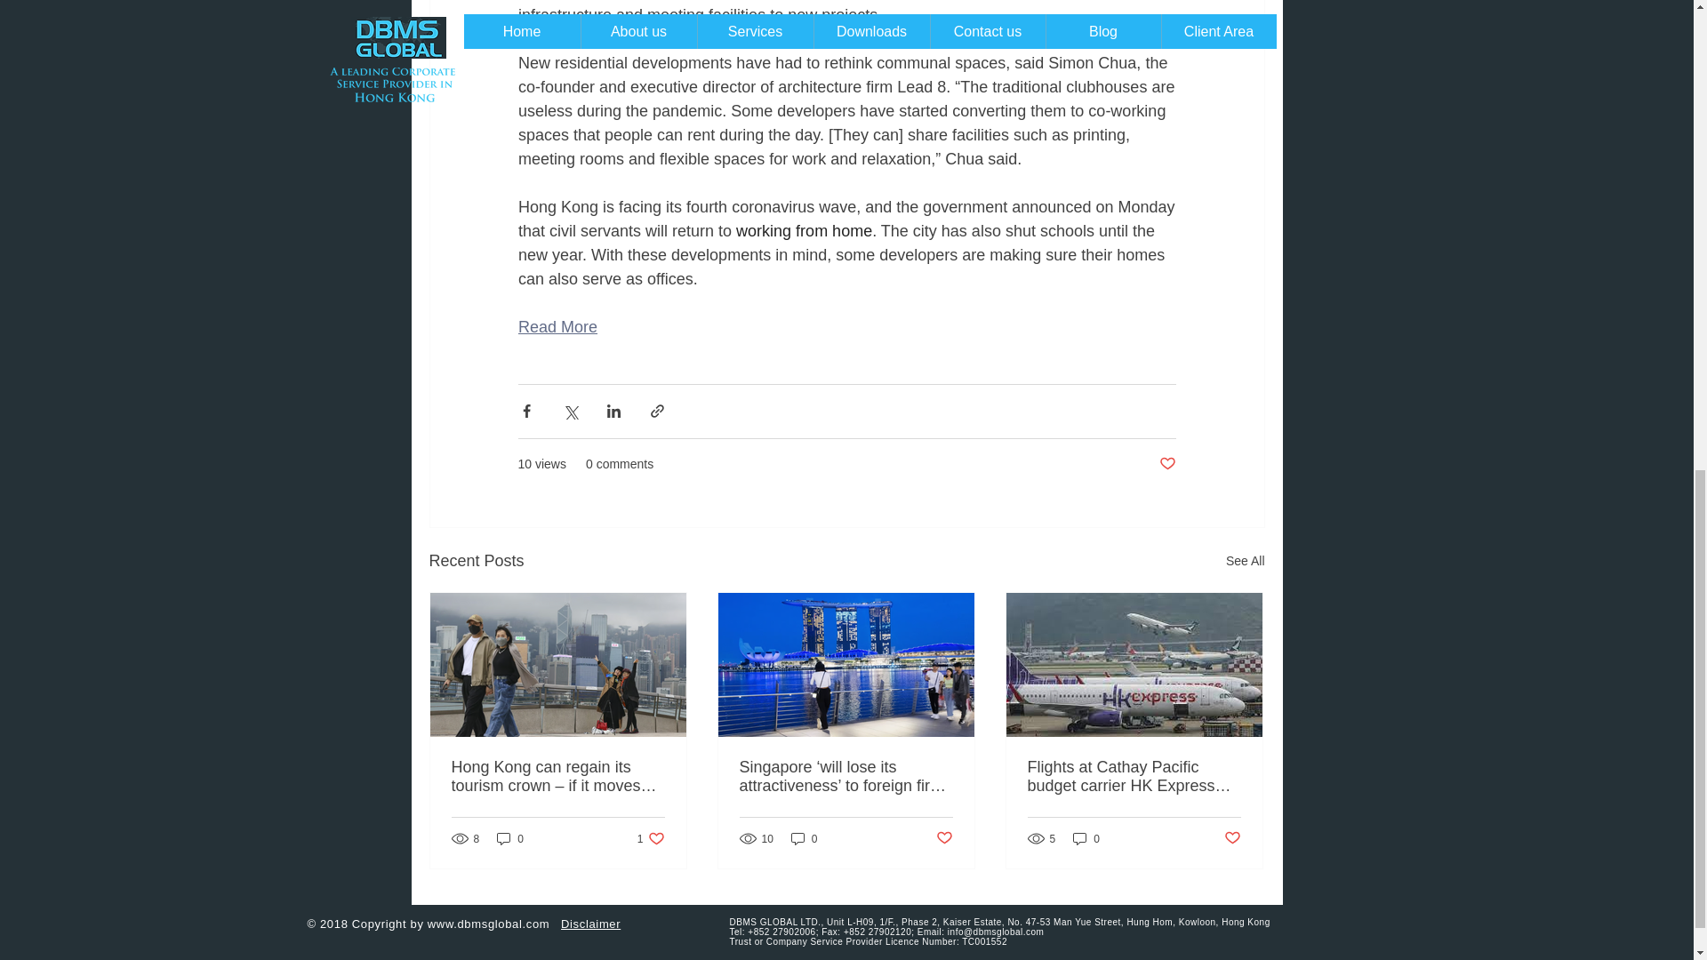 The width and height of the screenshot is (1707, 960). I want to click on 0, so click(651, 838).